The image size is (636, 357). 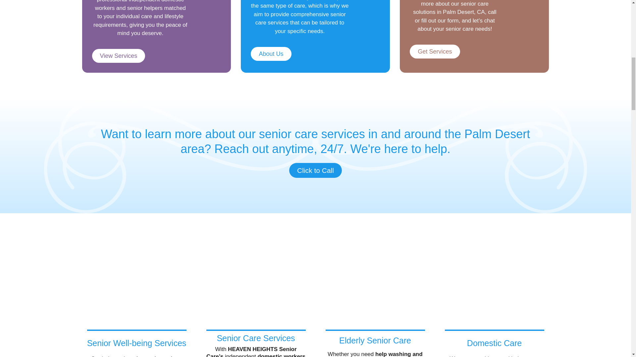 I want to click on Senior Care Services, so click(x=256, y=338).